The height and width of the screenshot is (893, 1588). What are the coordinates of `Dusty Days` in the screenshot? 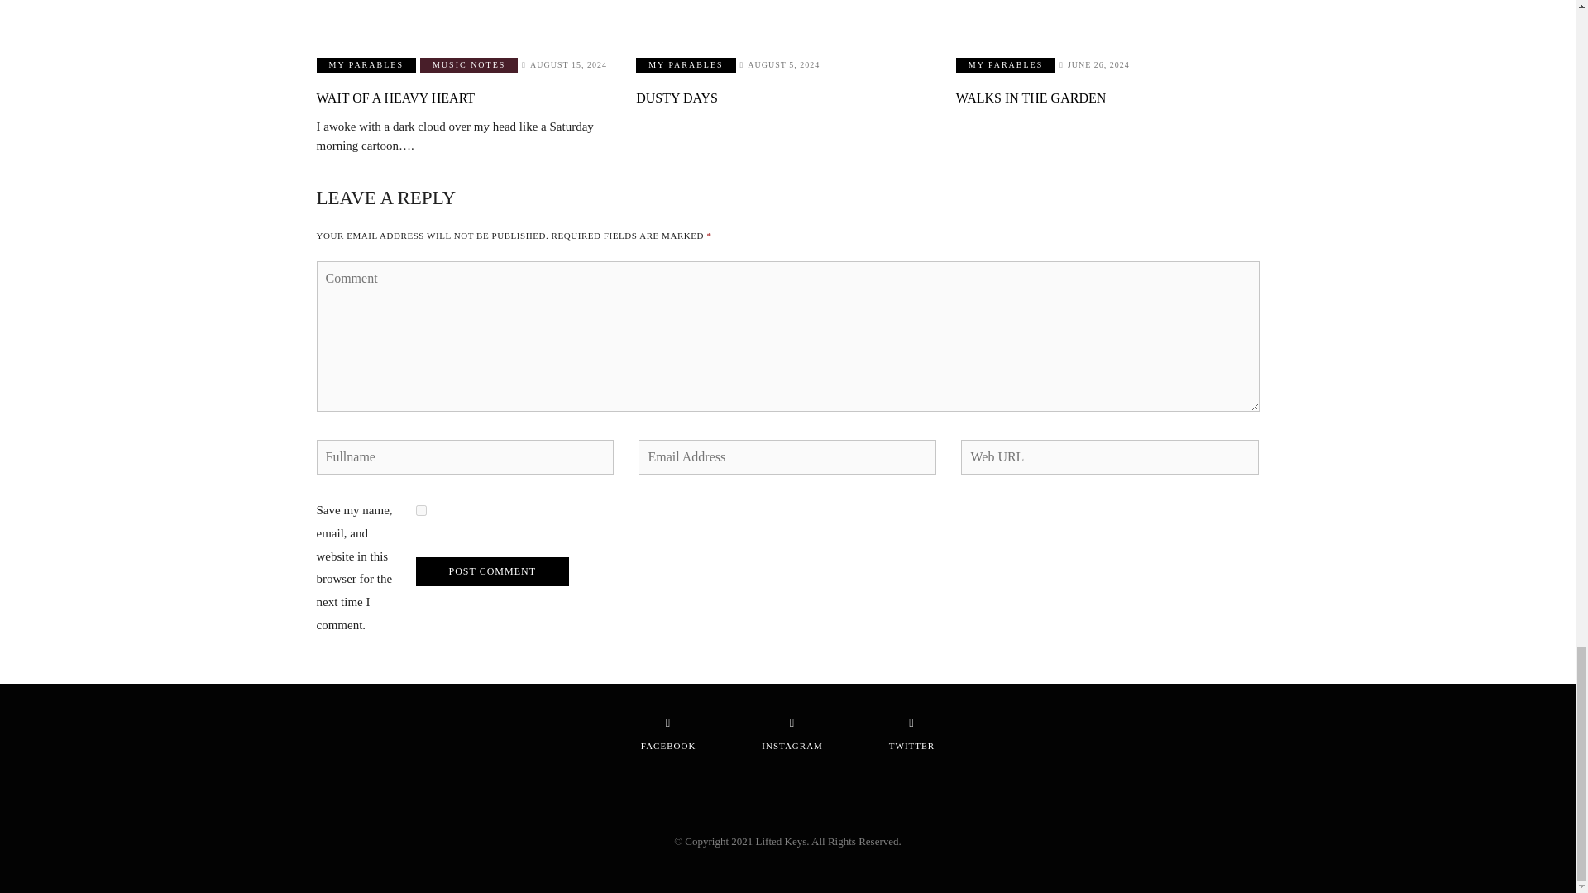 It's located at (787, 18).